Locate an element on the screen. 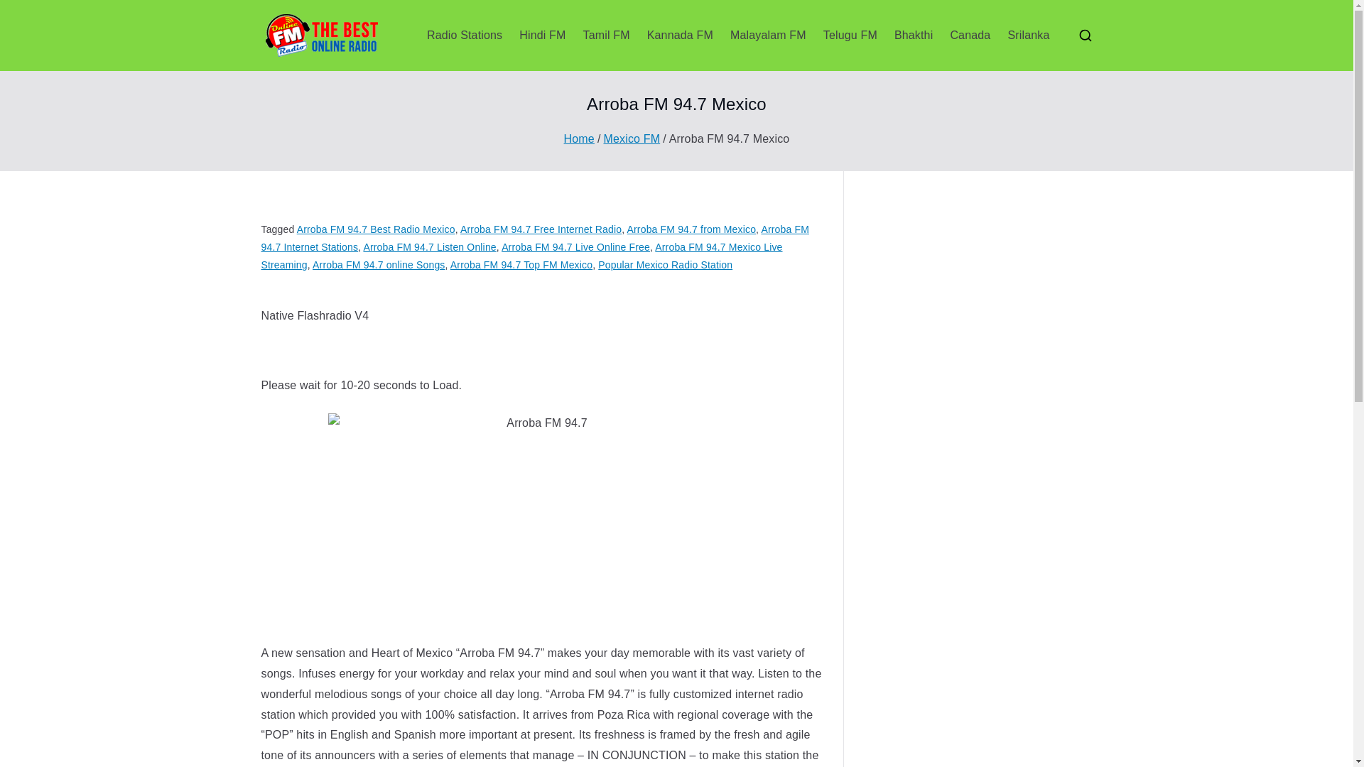 This screenshot has height=767, width=1364. Radio Stations is located at coordinates (464, 36).